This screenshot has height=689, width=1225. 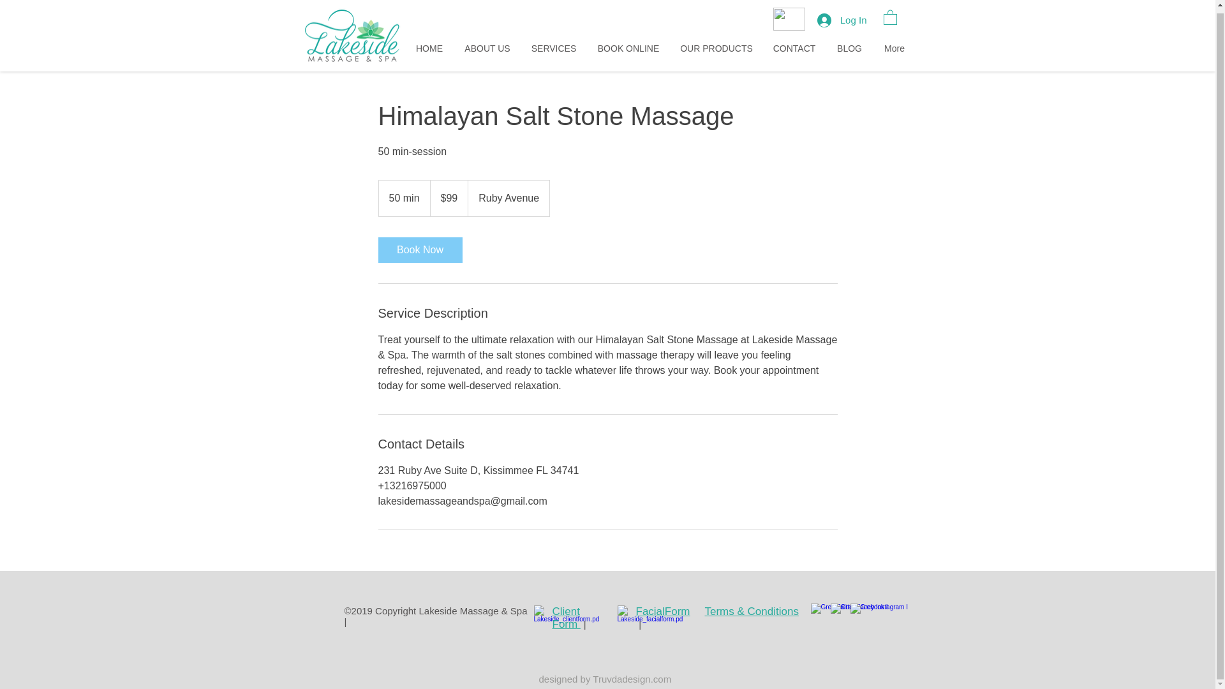 What do you see at coordinates (628, 45) in the screenshot?
I see `BOOK ONLINE` at bounding box center [628, 45].